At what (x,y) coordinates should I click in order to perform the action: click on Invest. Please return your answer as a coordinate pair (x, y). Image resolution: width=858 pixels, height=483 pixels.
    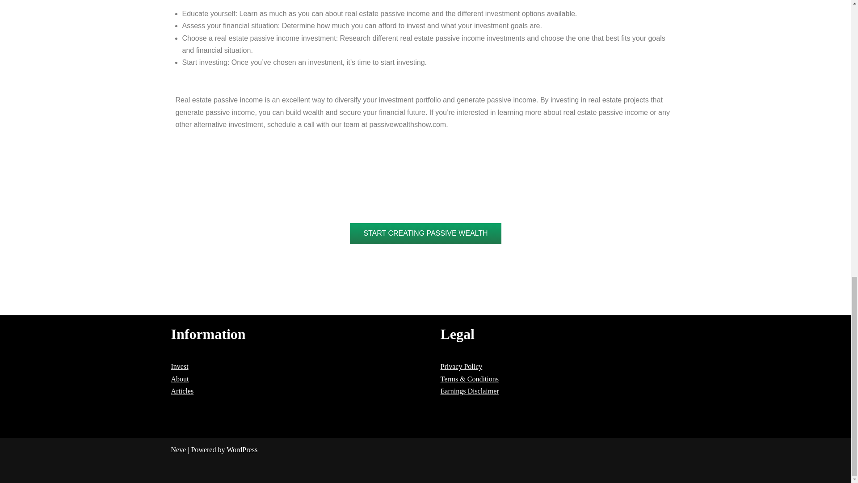
    Looking at the image, I should click on (179, 367).